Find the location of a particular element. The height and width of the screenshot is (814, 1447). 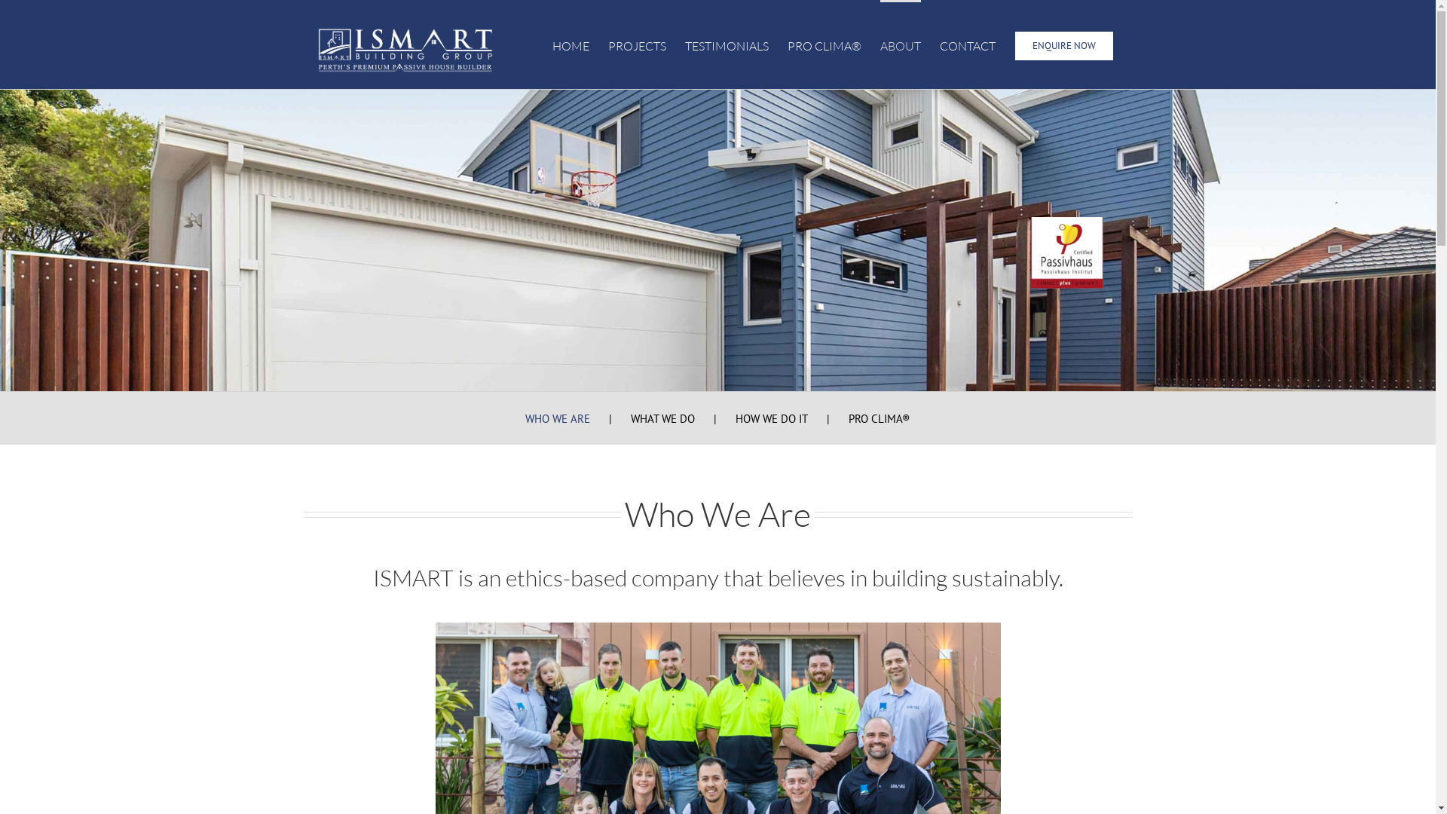

ABOUT is located at coordinates (901, 44).